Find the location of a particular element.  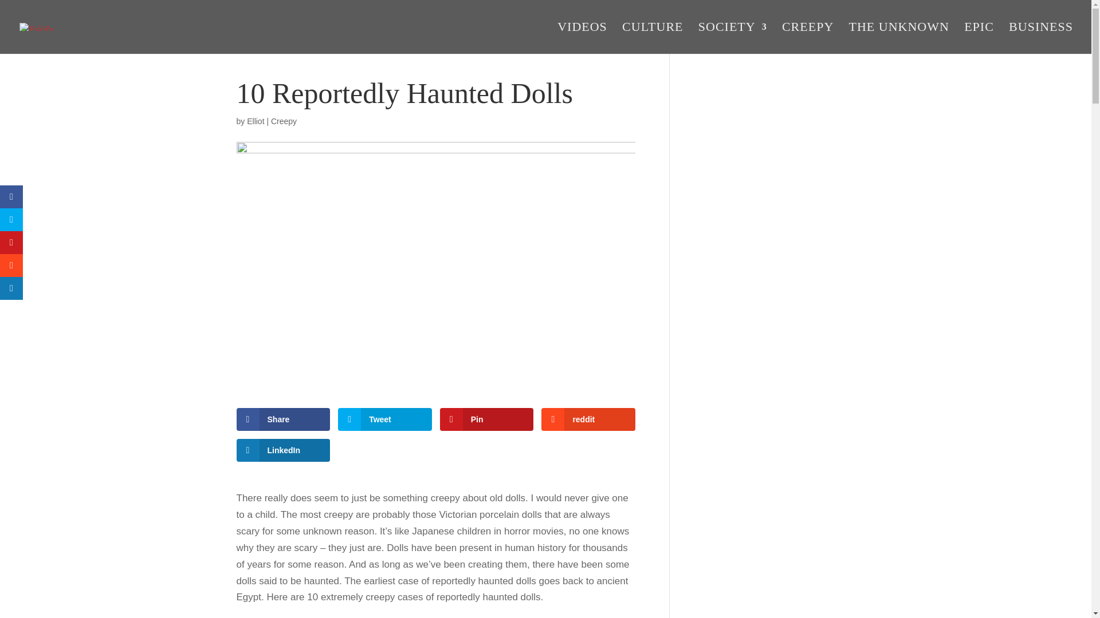

BUSINESS is located at coordinates (1040, 38).